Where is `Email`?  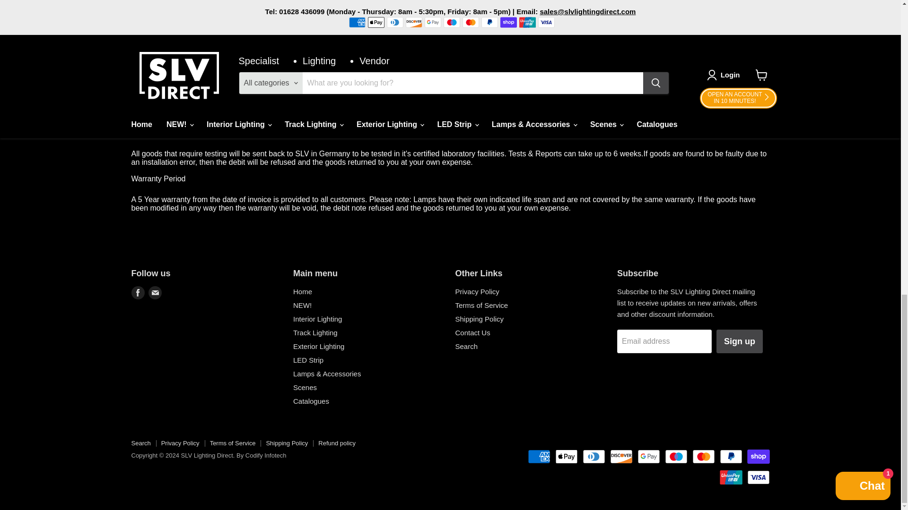 Email is located at coordinates (155, 292).